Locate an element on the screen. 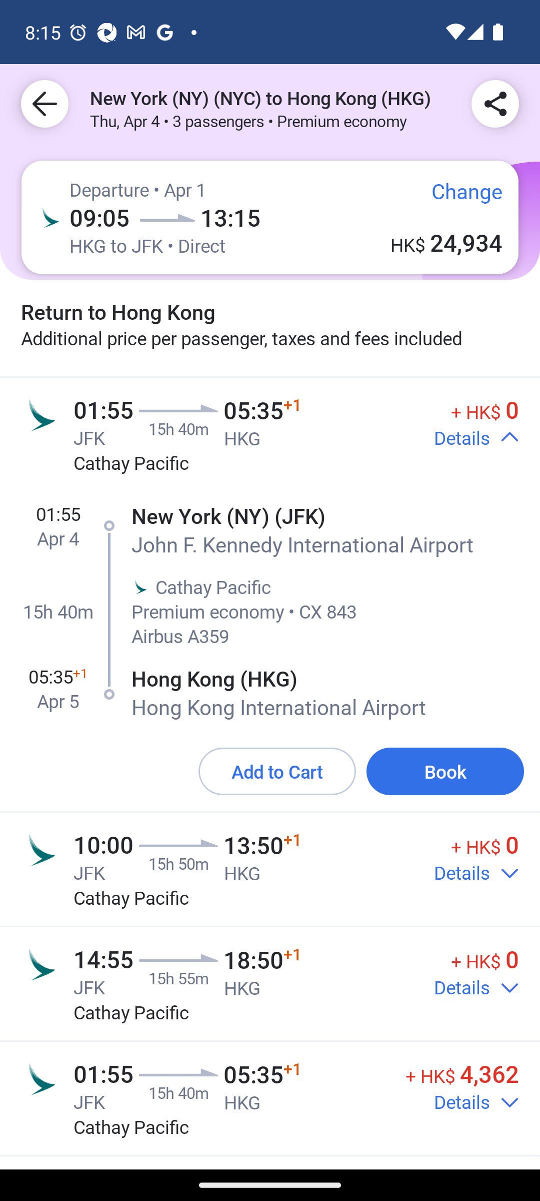 Image resolution: width=540 pixels, height=1201 pixels. Book is located at coordinates (445, 772).